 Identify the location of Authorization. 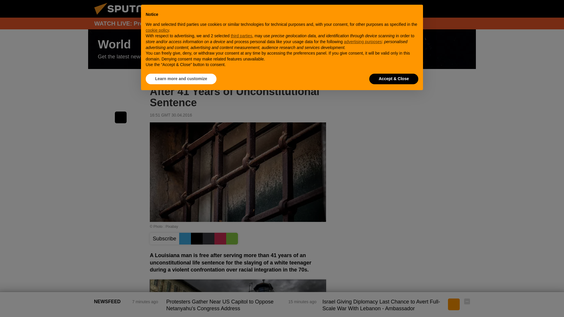
(438, 9).